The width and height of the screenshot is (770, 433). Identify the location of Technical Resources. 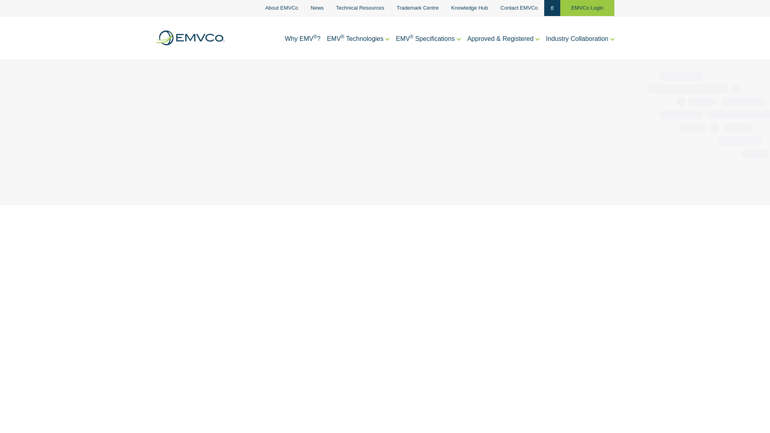
(360, 8).